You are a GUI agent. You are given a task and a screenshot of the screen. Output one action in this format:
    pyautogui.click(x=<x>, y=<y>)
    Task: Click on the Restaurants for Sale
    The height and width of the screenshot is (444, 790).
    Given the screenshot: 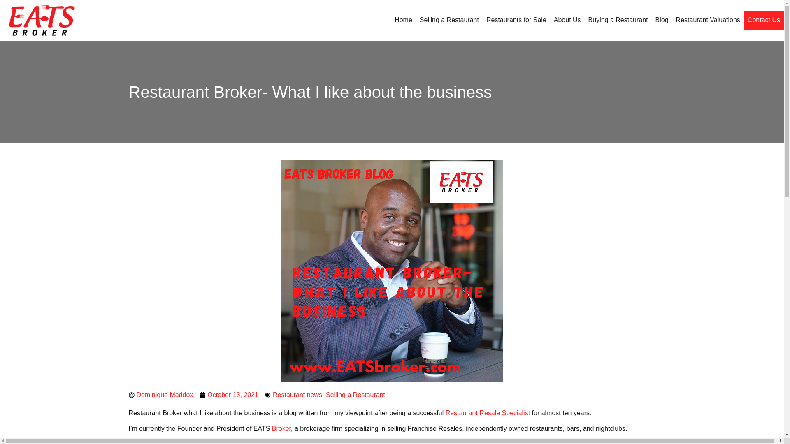 What is the action you would take?
    pyautogui.click(x=516, y=20)
    